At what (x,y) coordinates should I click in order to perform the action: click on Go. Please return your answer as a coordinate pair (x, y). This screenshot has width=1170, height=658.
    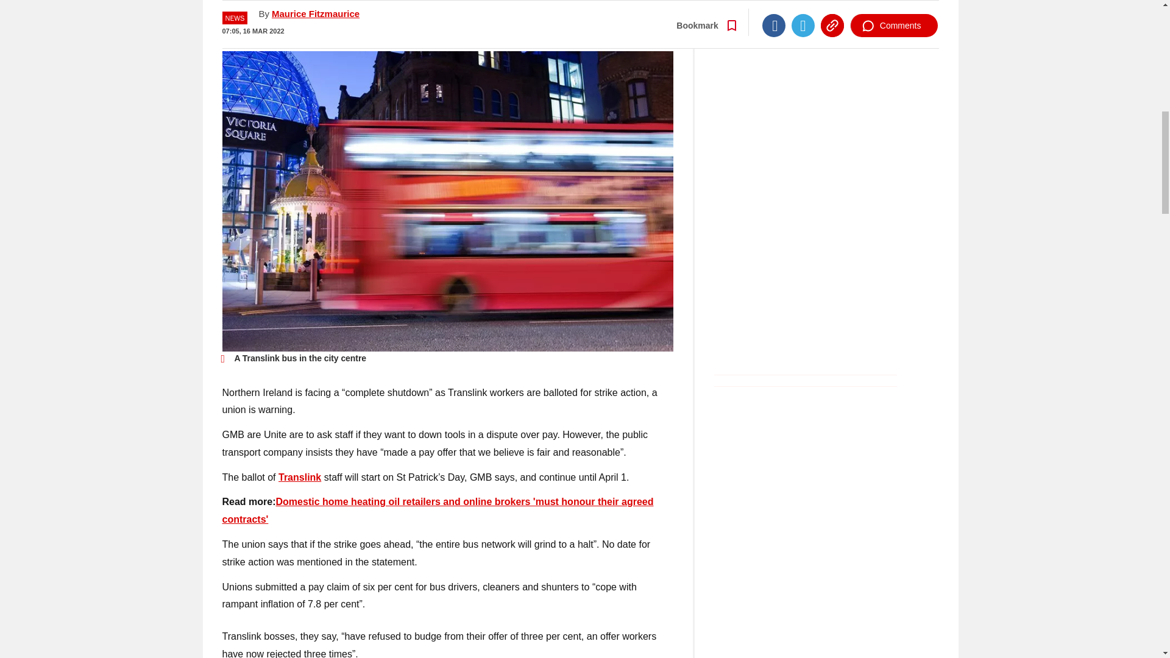
    Looking at the image, I should click on (586, 24).